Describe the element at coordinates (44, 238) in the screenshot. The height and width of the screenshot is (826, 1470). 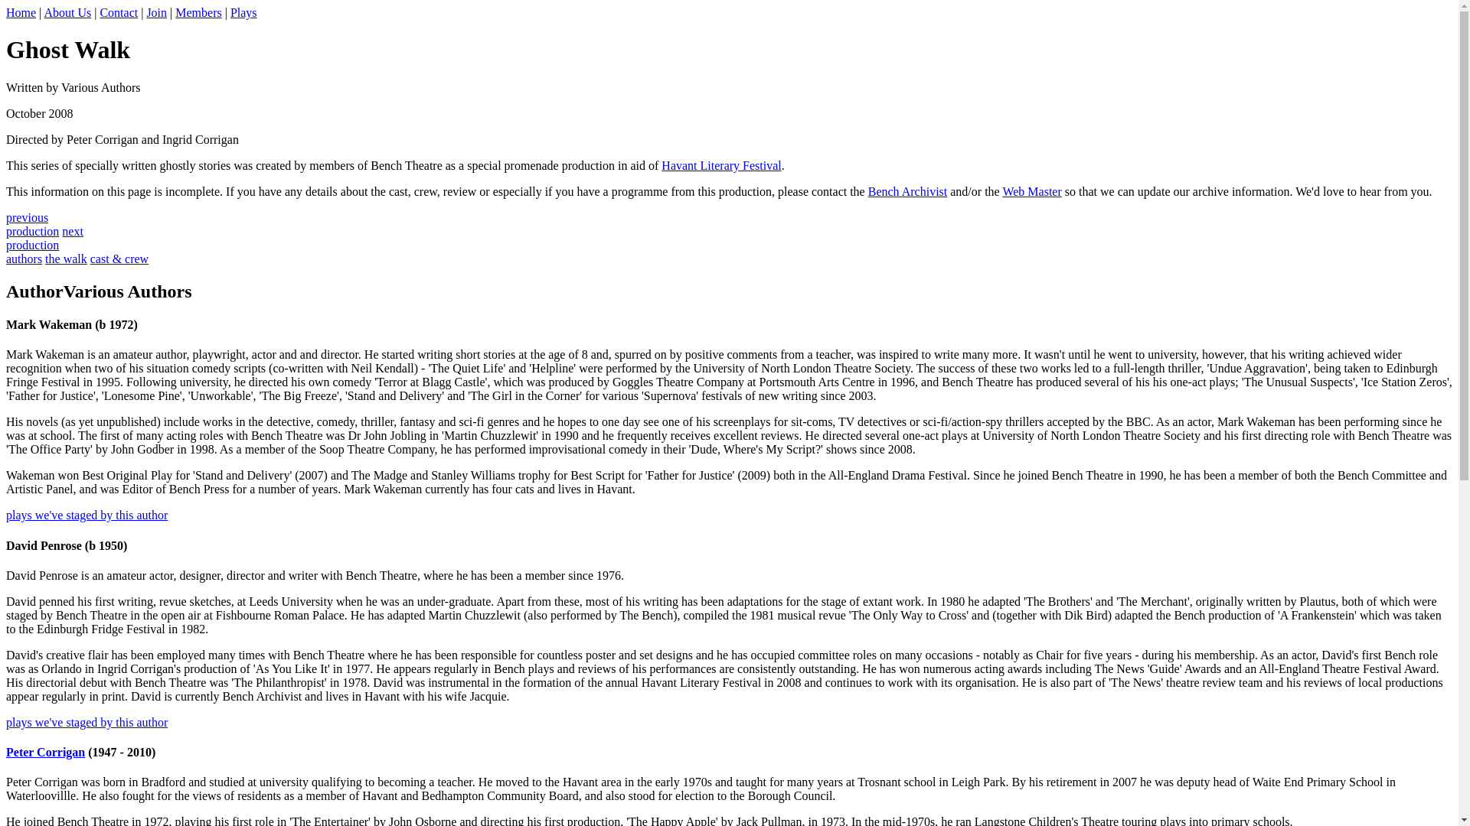
I see `Contact` at that location.